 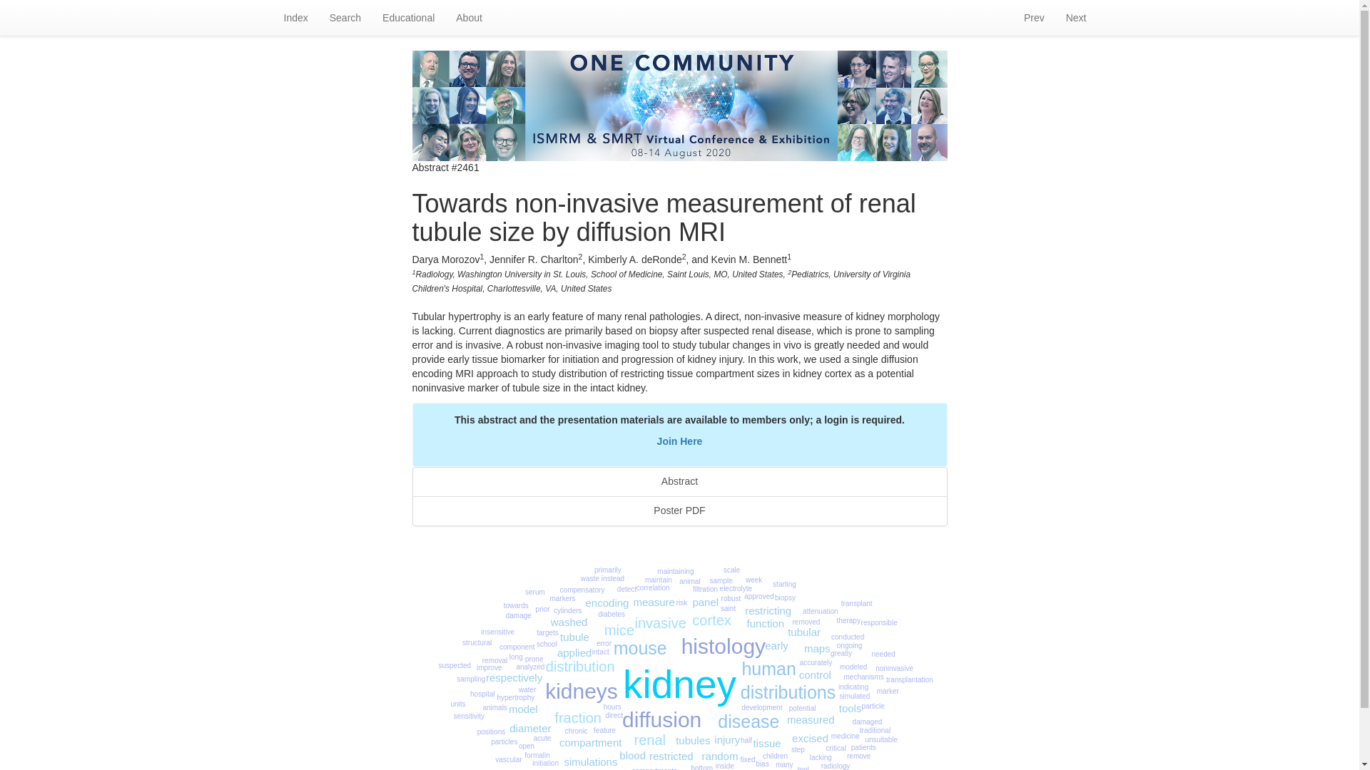 What do you see at coordinates (679, 481) in the screenshot?
I see `Abstract` at bounding box center [679, 481].